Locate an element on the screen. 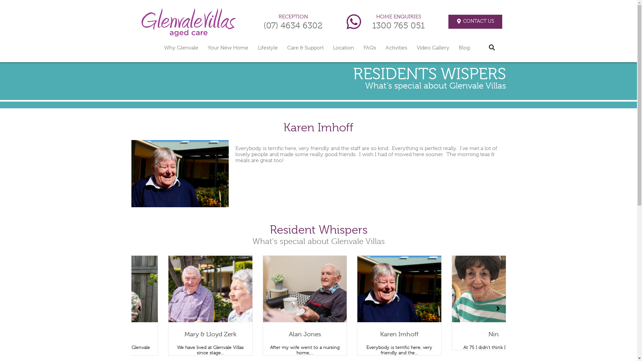 This screenshot has height=361, width=642. FAQs is located at coordinates (369, 48).